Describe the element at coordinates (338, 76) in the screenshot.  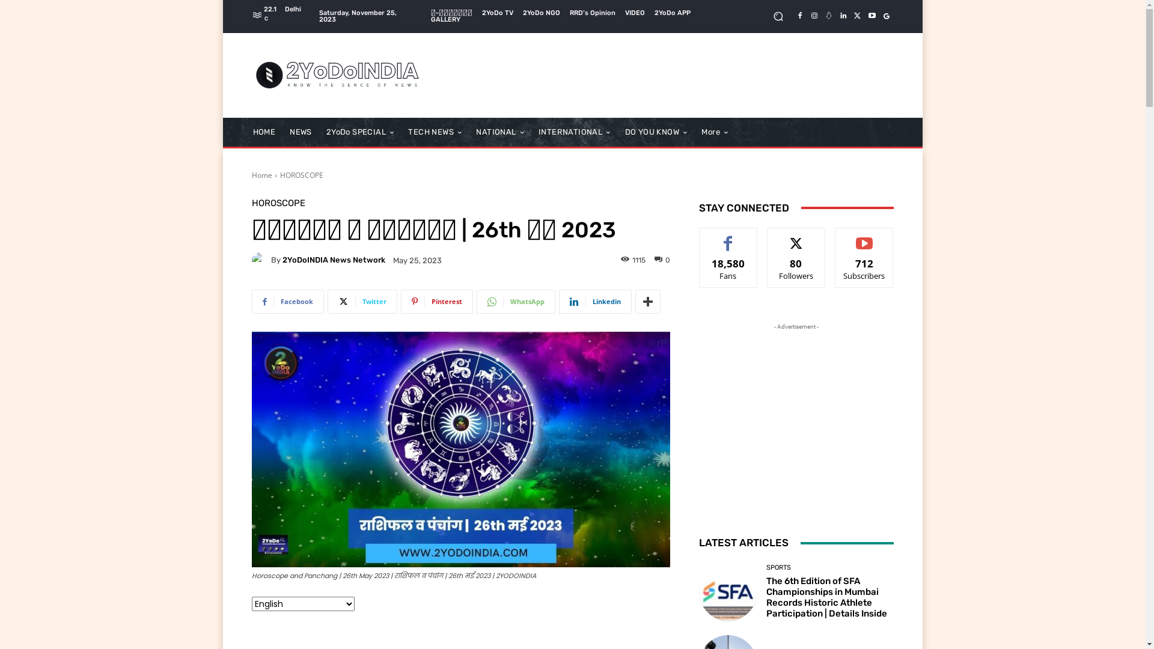
I see `Know The Sence of News` at that location.